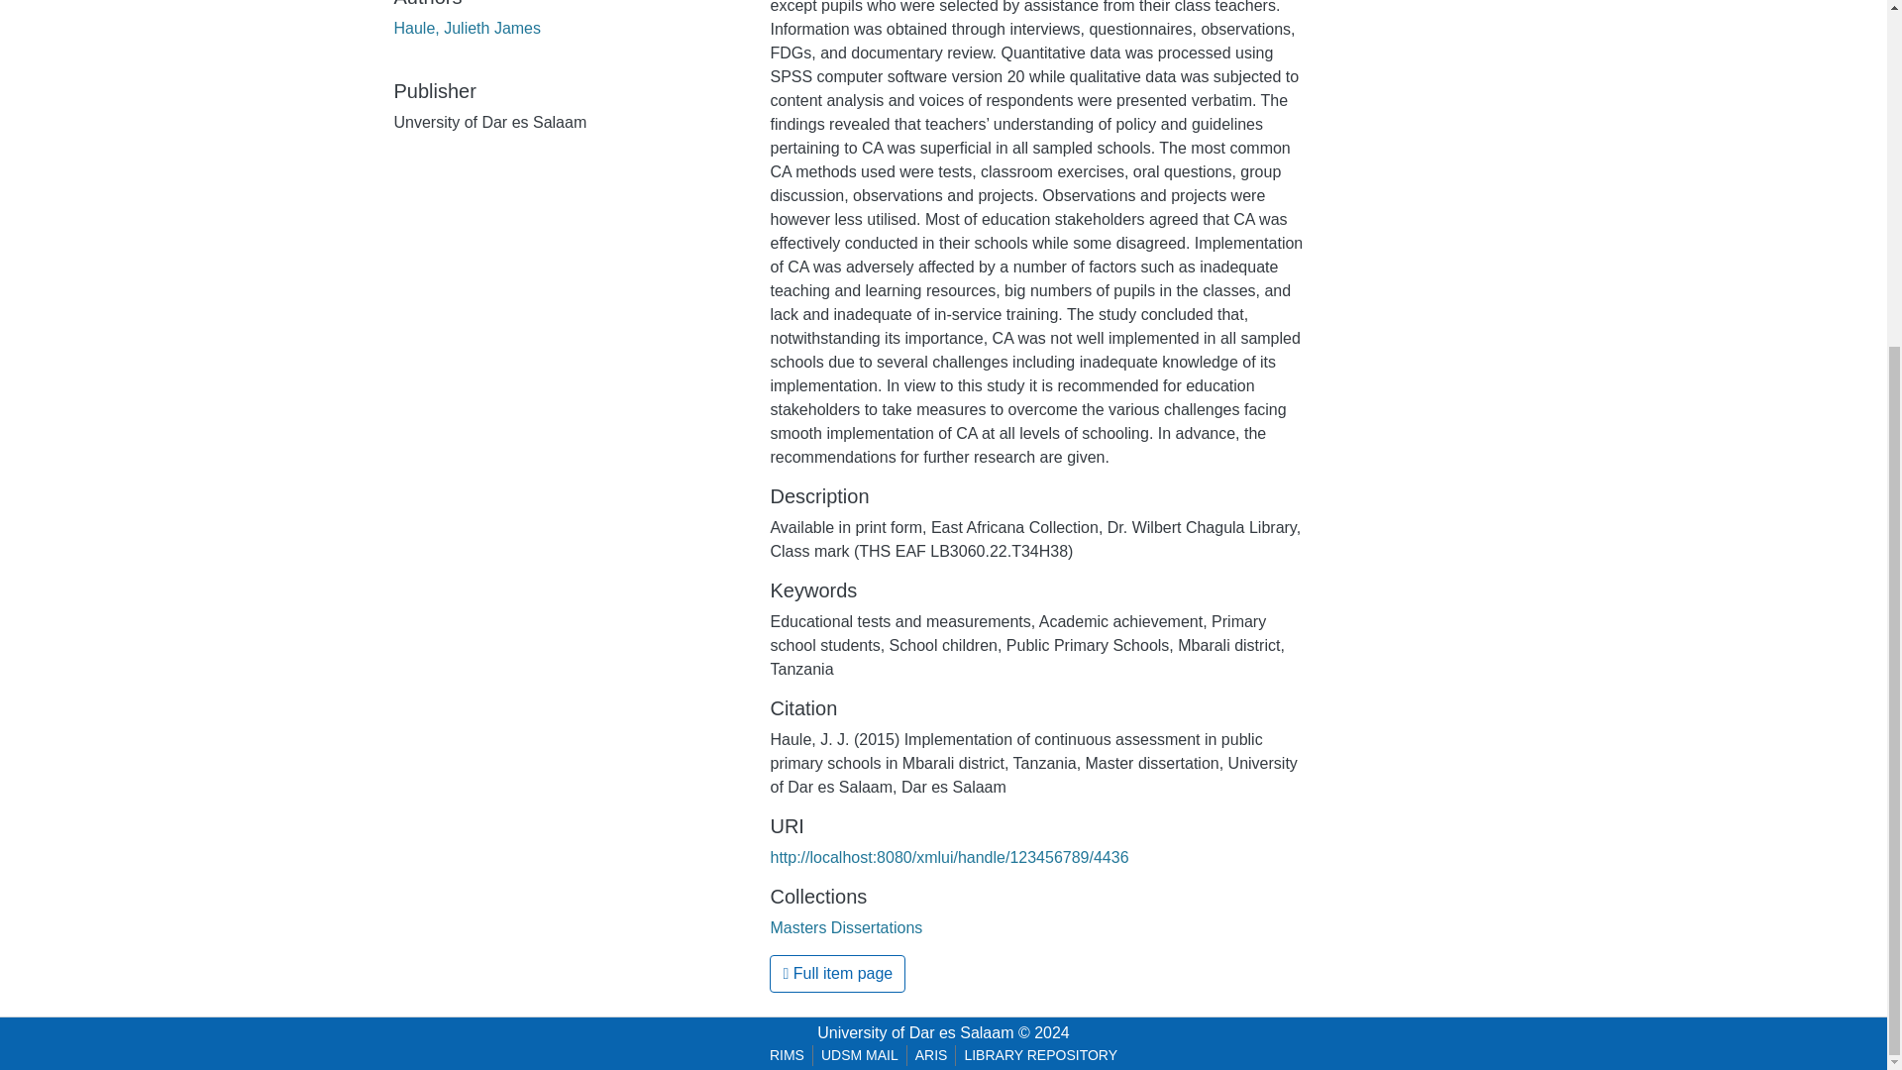 This screenshot has height=1070, width=1902. What do you see at coordinates (787, 1055) in the screenshot?
I see `RIMS` at bounding box center [787, 1055].